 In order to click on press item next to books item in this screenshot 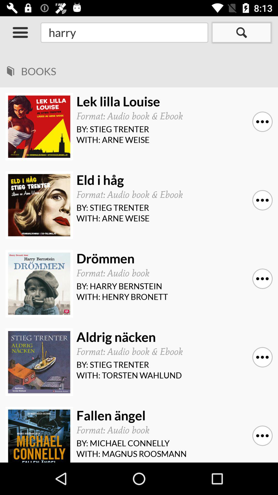, I will do `click(10, 69)`.